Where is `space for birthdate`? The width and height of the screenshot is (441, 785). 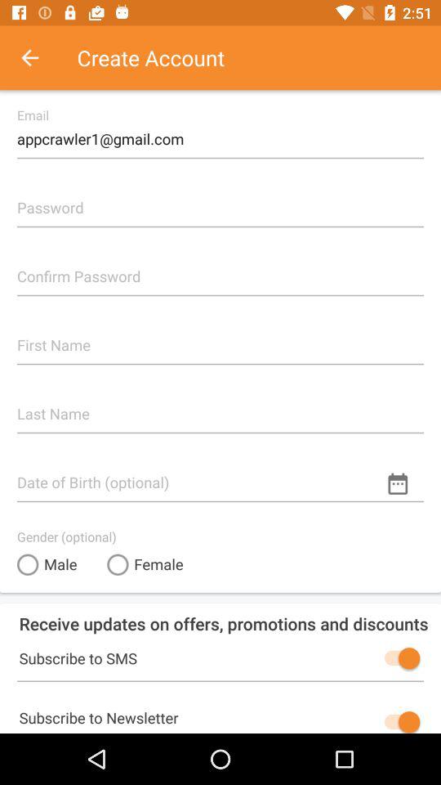
space for birthdate is located at coordinates (220, 476).